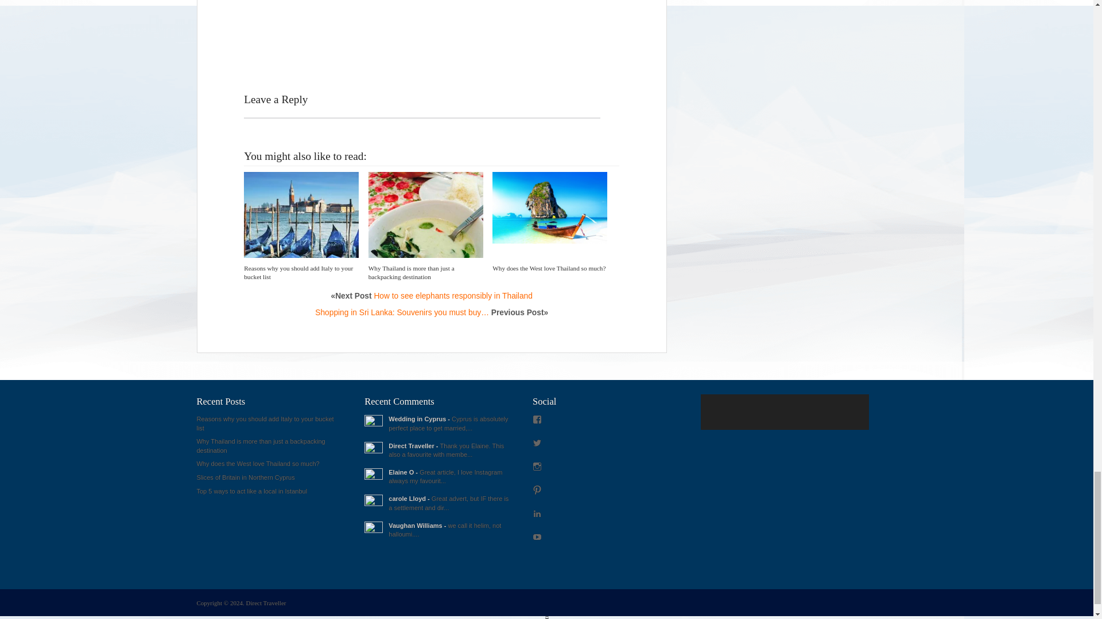 This screenshot has width=1102, height=619. What do you see at coordinates (452, 296) in the screenshot?
I see `How to see elephants responsibly in Thailand` at bounding box center [452, 296].